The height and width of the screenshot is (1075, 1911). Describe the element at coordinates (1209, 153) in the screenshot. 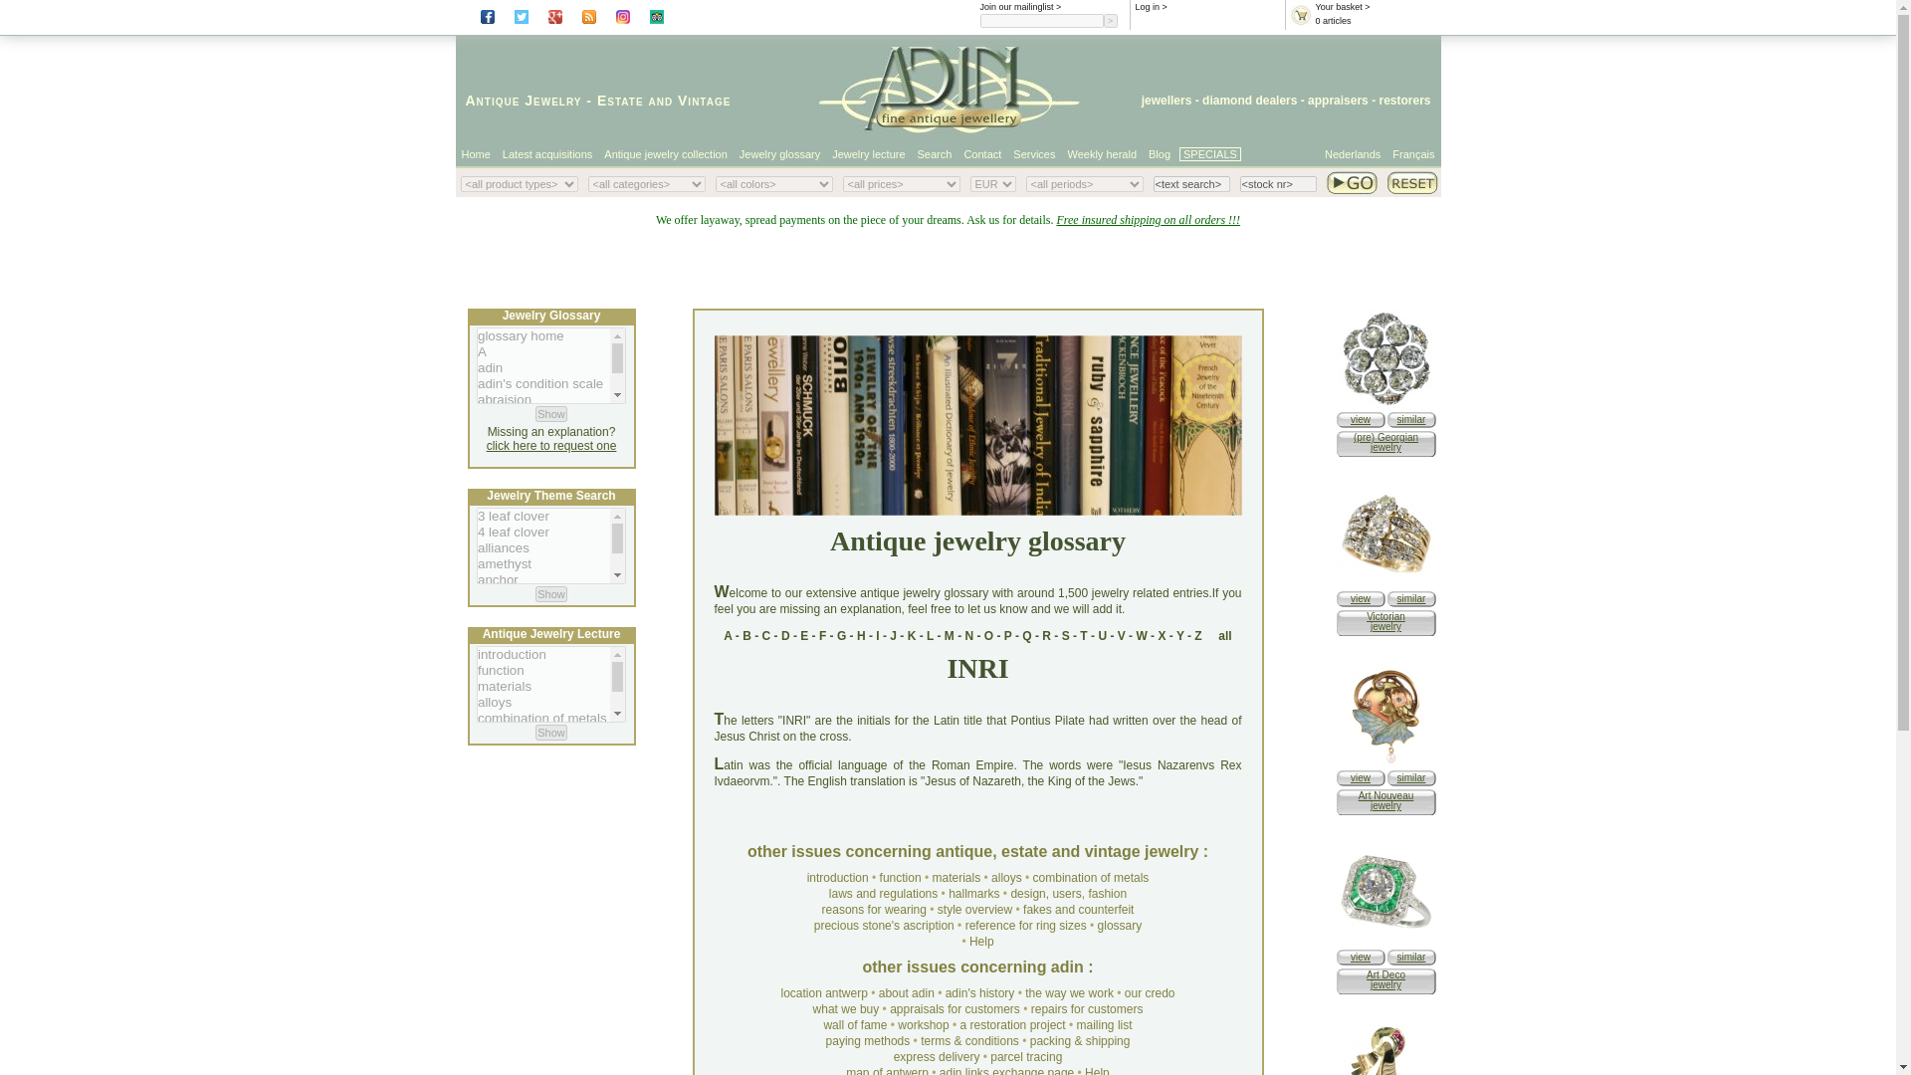

I see `SPECIALS` at that location.